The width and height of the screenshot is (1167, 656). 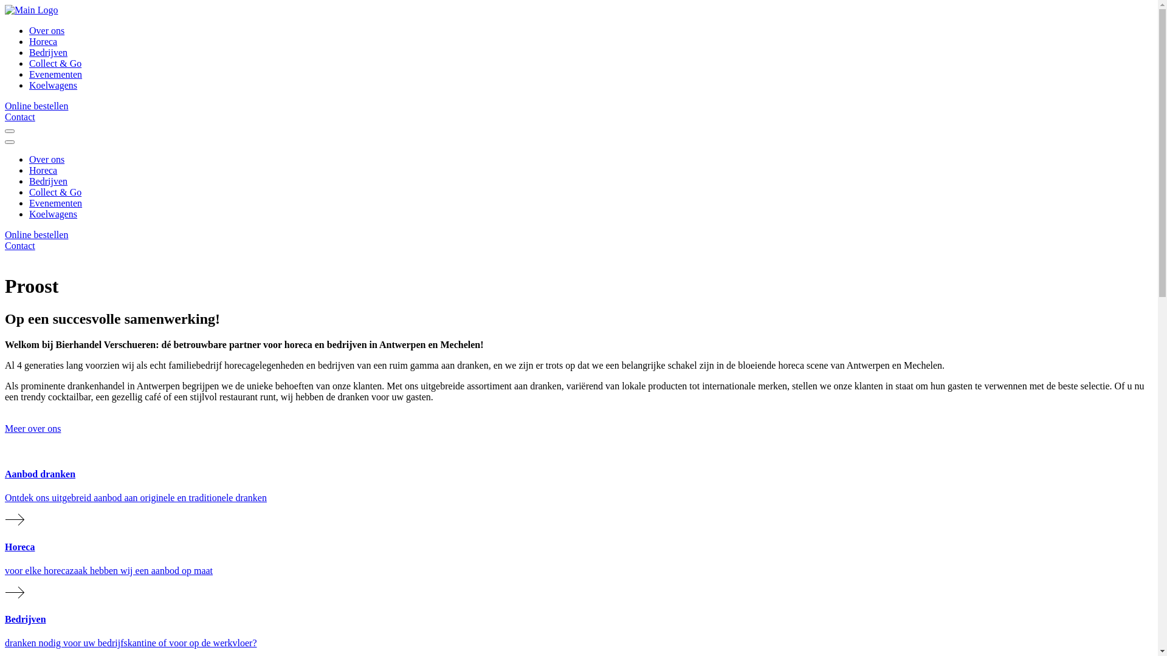 What do you see at coordinates (53, 214) in the screenshot?
I see `Koelwagens` at bounding box center [53, 214].